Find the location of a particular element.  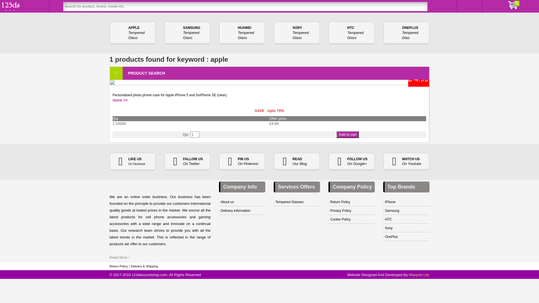

0 is located at coordinates (36, 6).